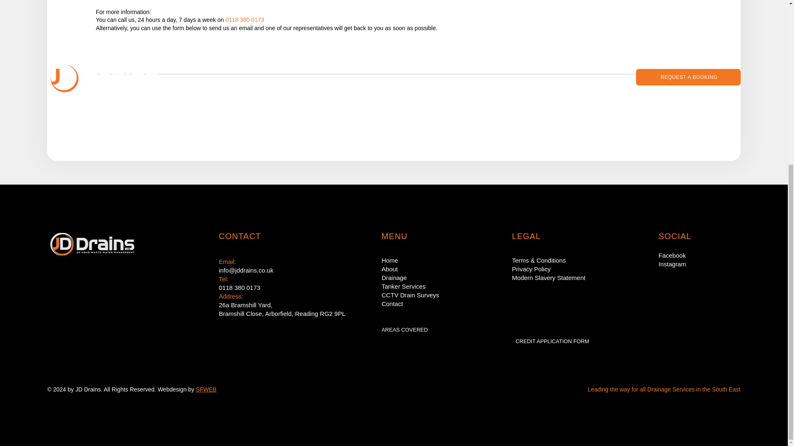 This screenshot has height=446, width=794. Describe the element at coordinates (531, 268) in the screenshot. I see `Privacy Policy` at that location.